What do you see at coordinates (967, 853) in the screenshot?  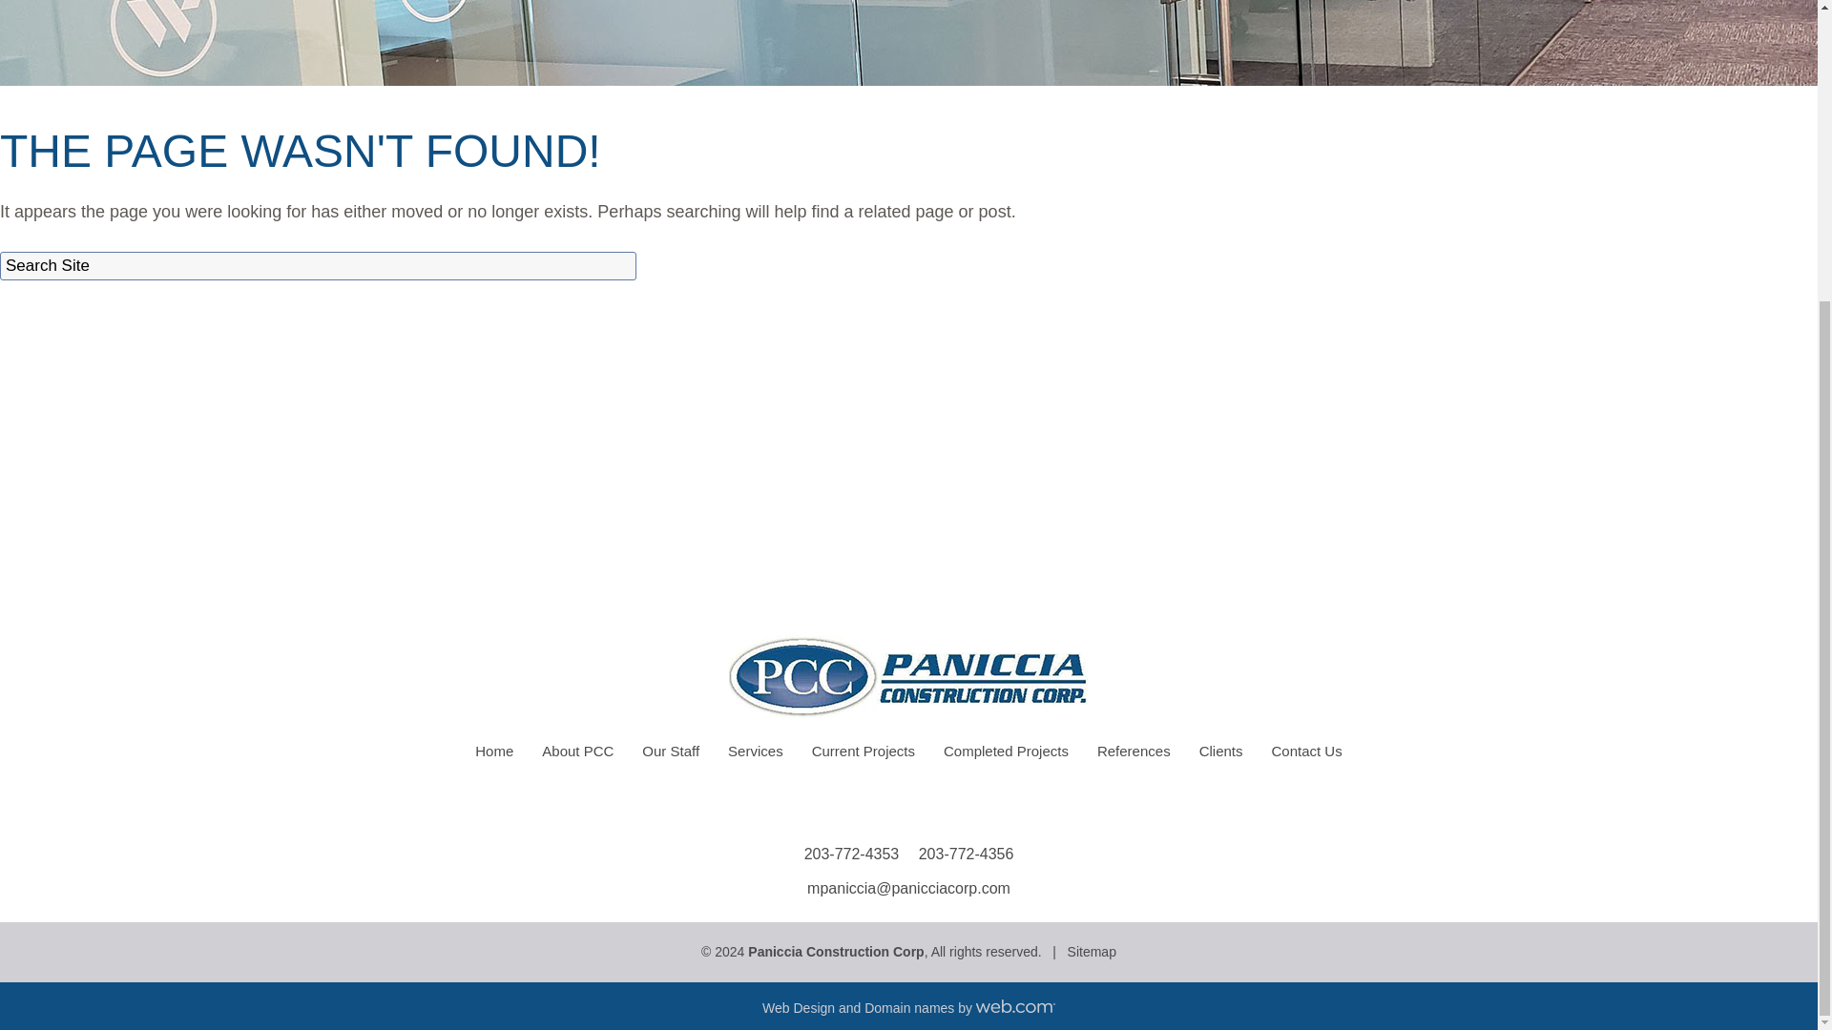 I see `203-772-4356` at bounding box center [967, 853].